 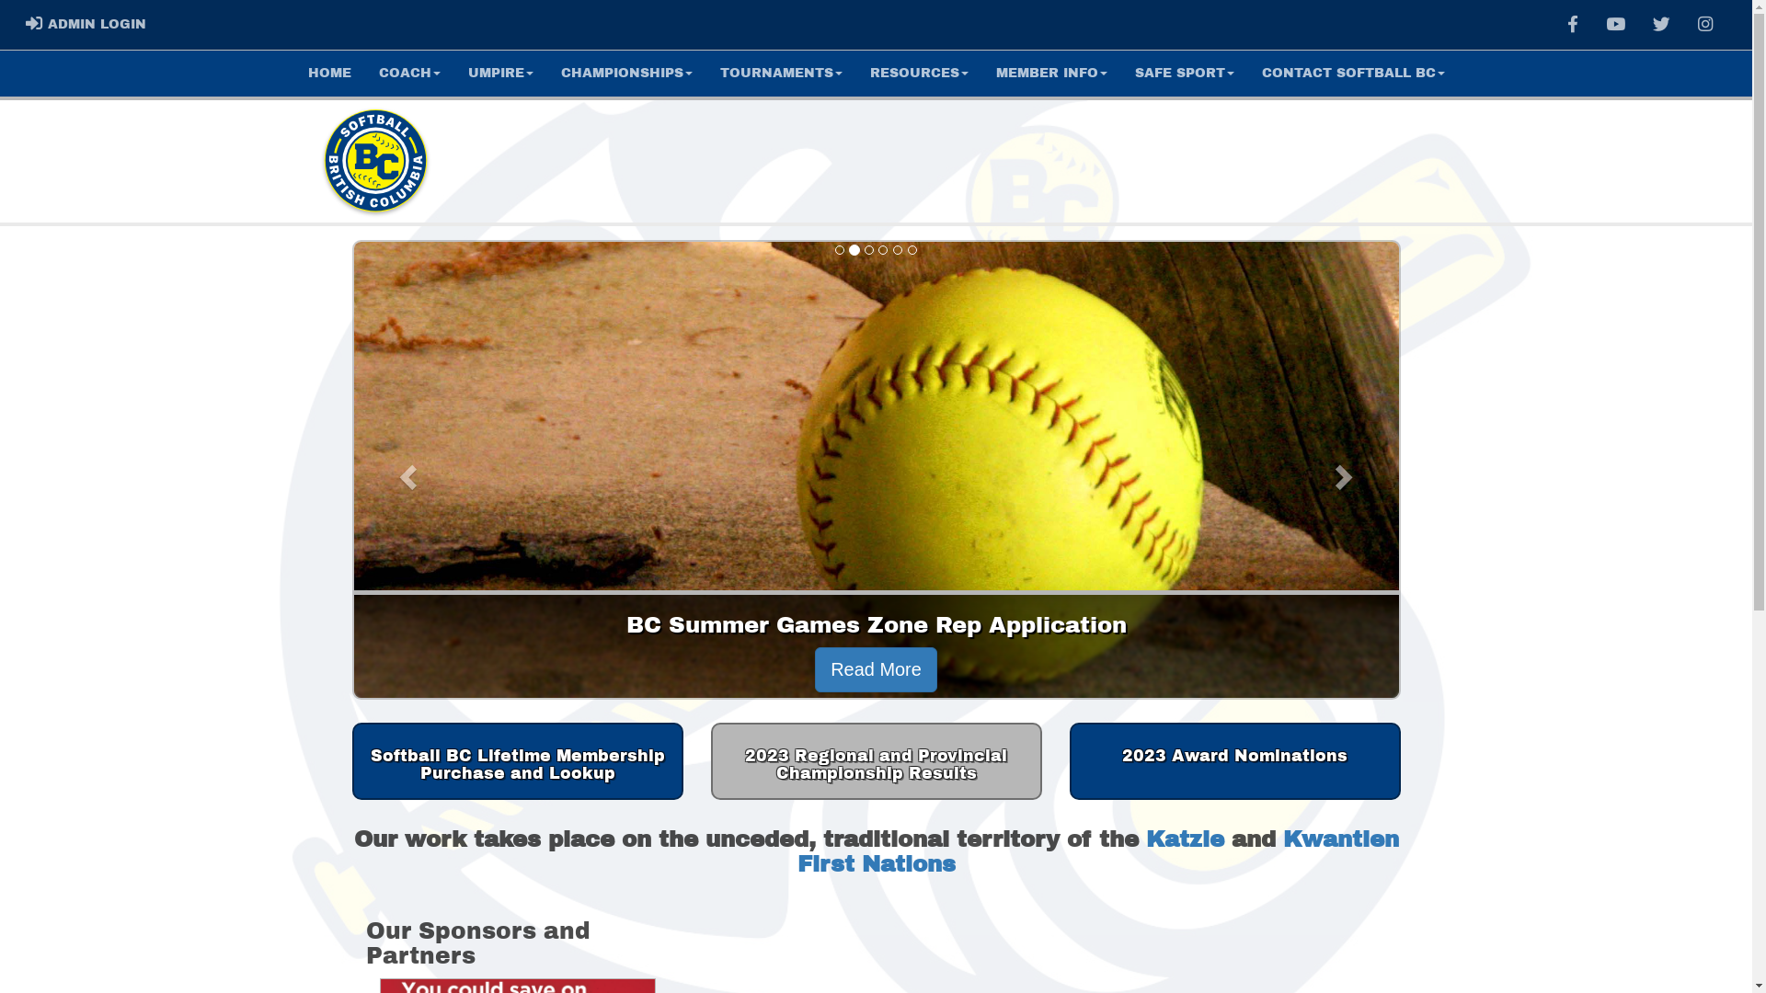 What do you see at coordinates (406, 472) in the screenshot?
I see `Previous` at bounding box center [406, 472].